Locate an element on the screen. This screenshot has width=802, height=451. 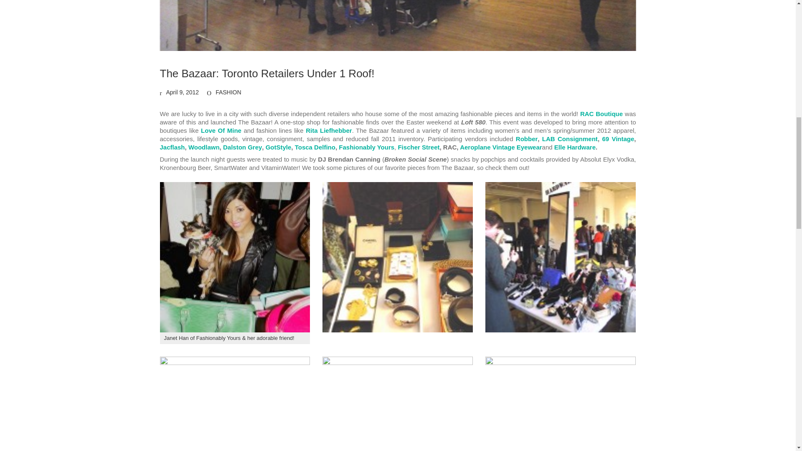
Woodlawn is located at coordinates (204, 147).